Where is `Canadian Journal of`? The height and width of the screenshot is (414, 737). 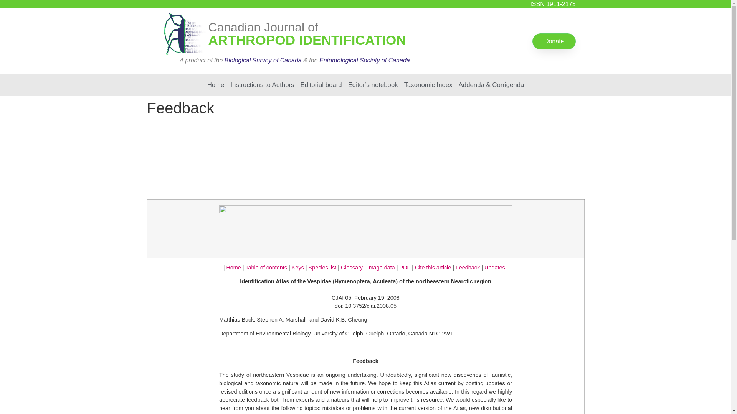
Canadian Journal of is located at coordinates (263, 27).